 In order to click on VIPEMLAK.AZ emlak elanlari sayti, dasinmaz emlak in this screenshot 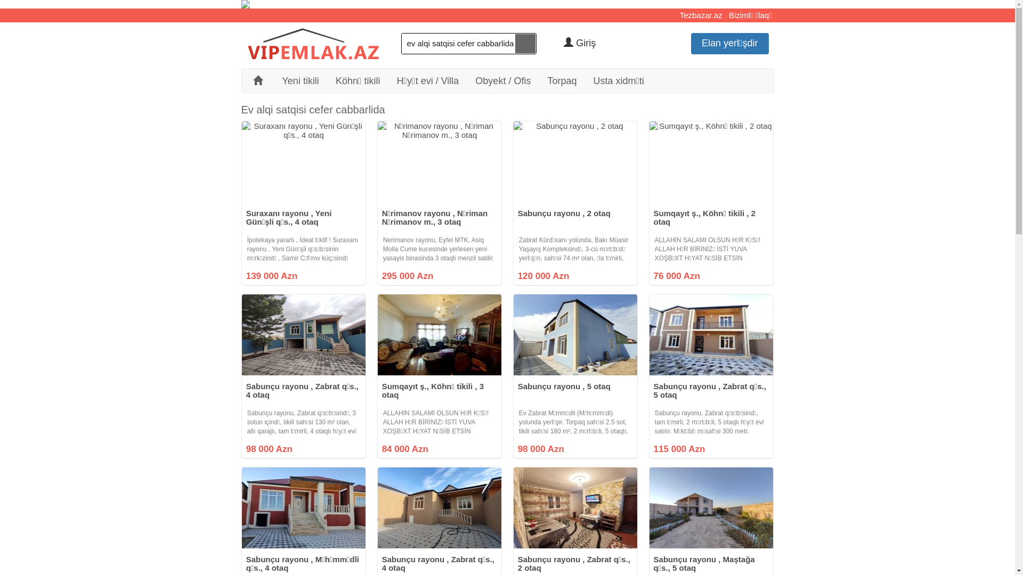, I will do `click(313, 44)`.